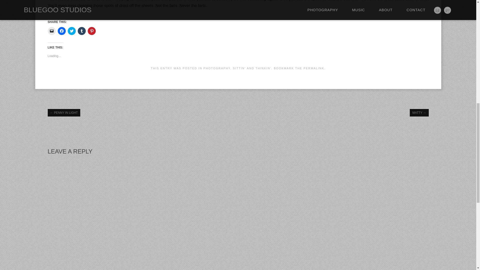 The image size is (480, 270). I want to click on Click to email a link to a friend, so click(51, 31).